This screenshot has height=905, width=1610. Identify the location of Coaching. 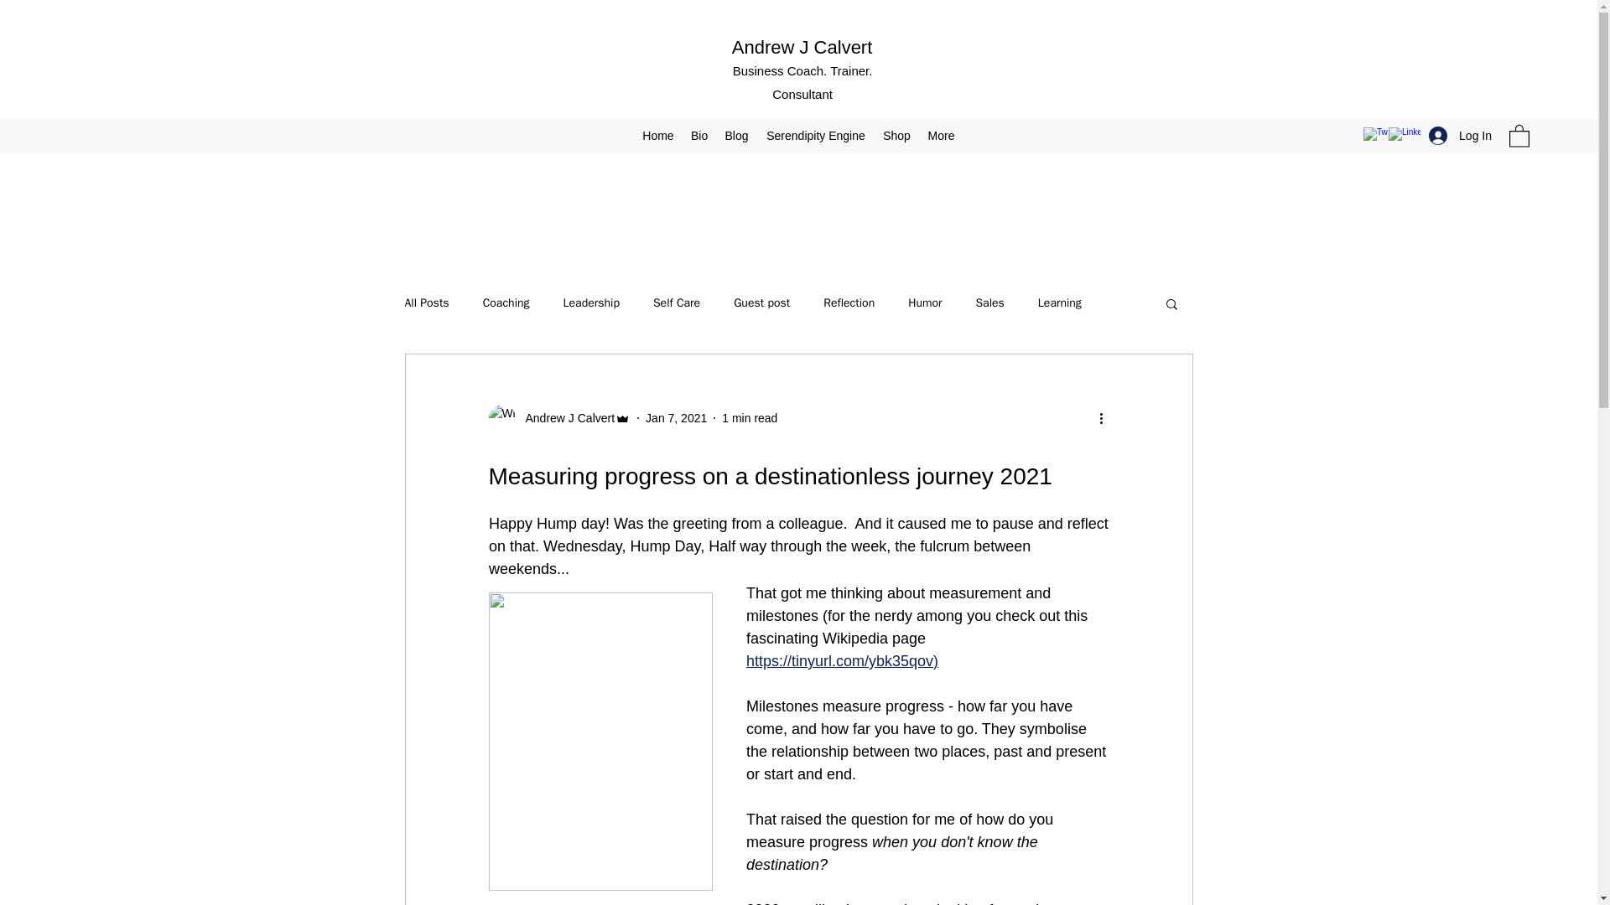
(506, 303).